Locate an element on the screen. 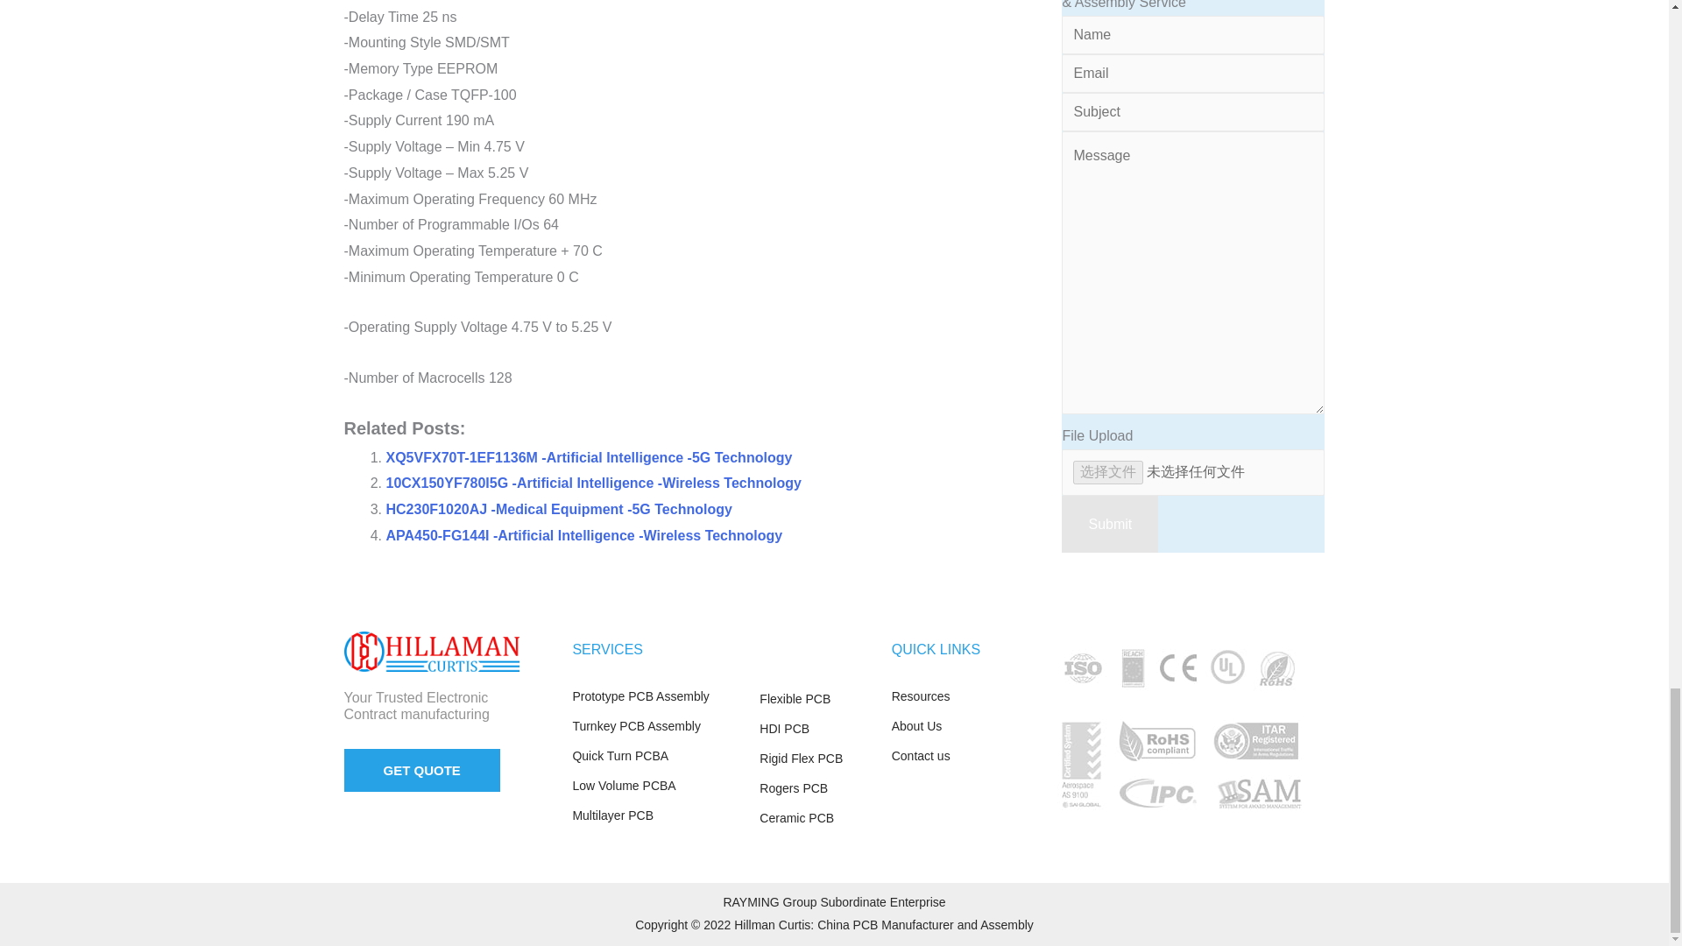  GET QUOTE is located at coordinates (420, 770).